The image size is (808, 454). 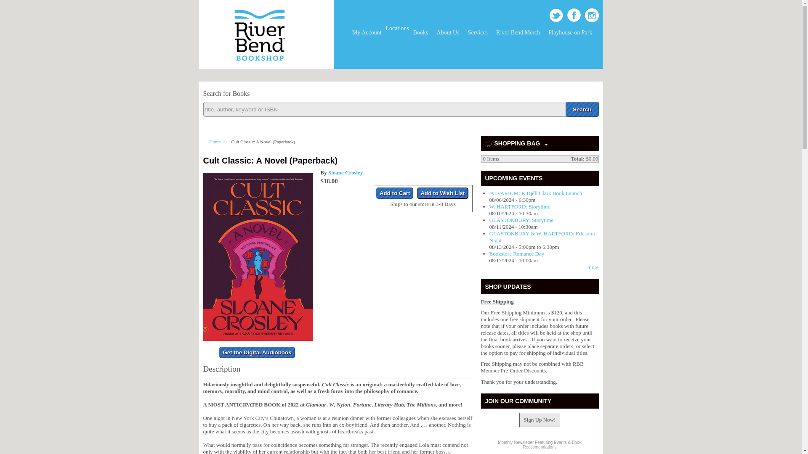 What do you see at coordinates (395, 193) in the screenshot?
I see `Add to Cart` at bounding box center [395, 193].